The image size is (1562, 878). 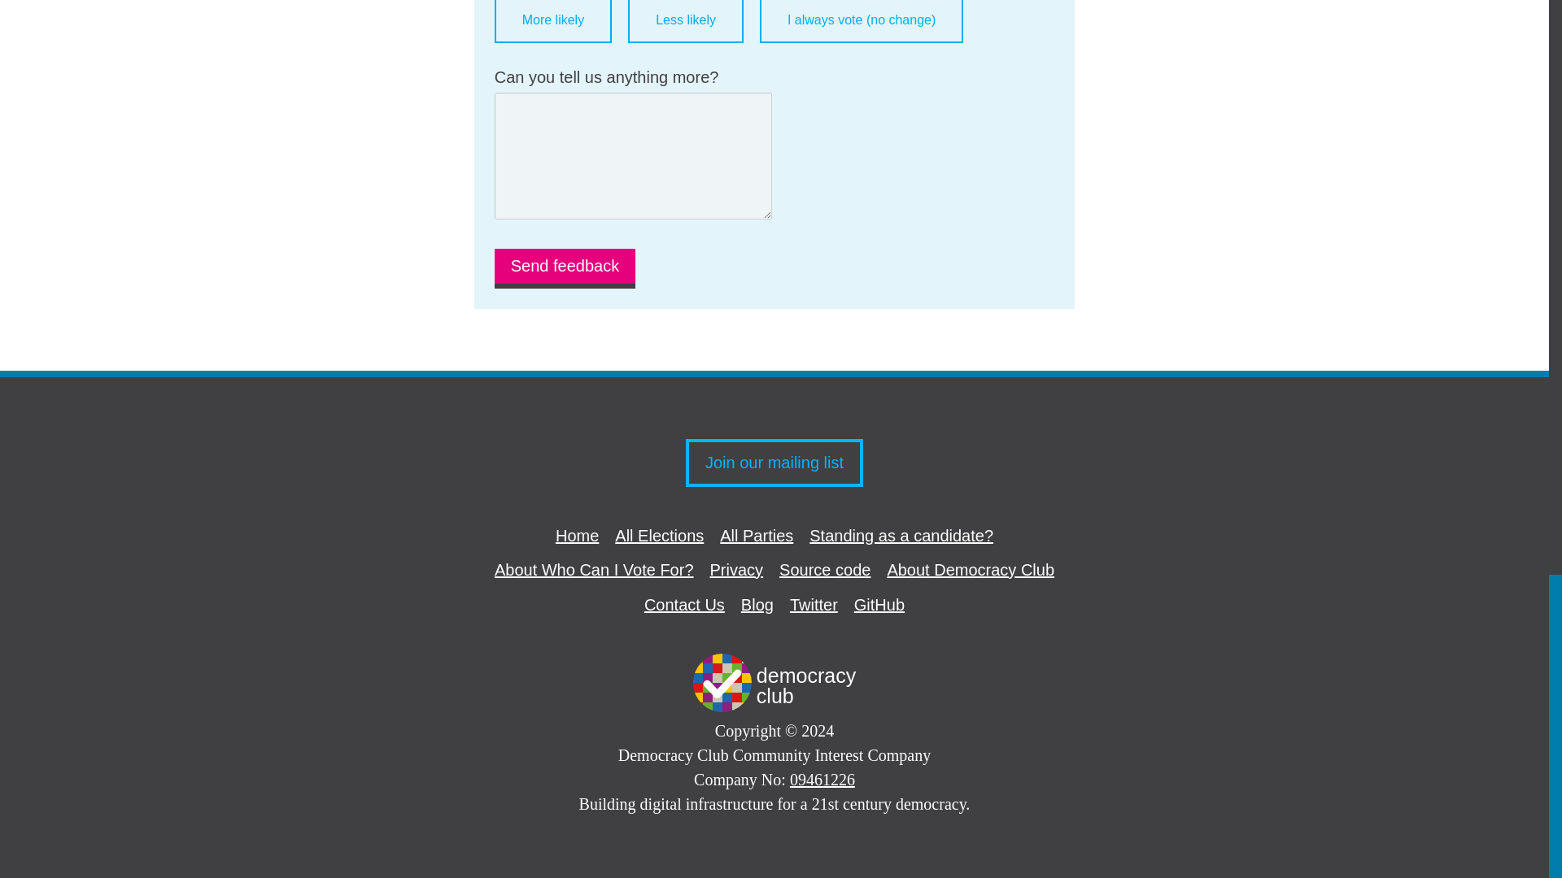 I want to click on All Parties, so click(x=757, y=535).